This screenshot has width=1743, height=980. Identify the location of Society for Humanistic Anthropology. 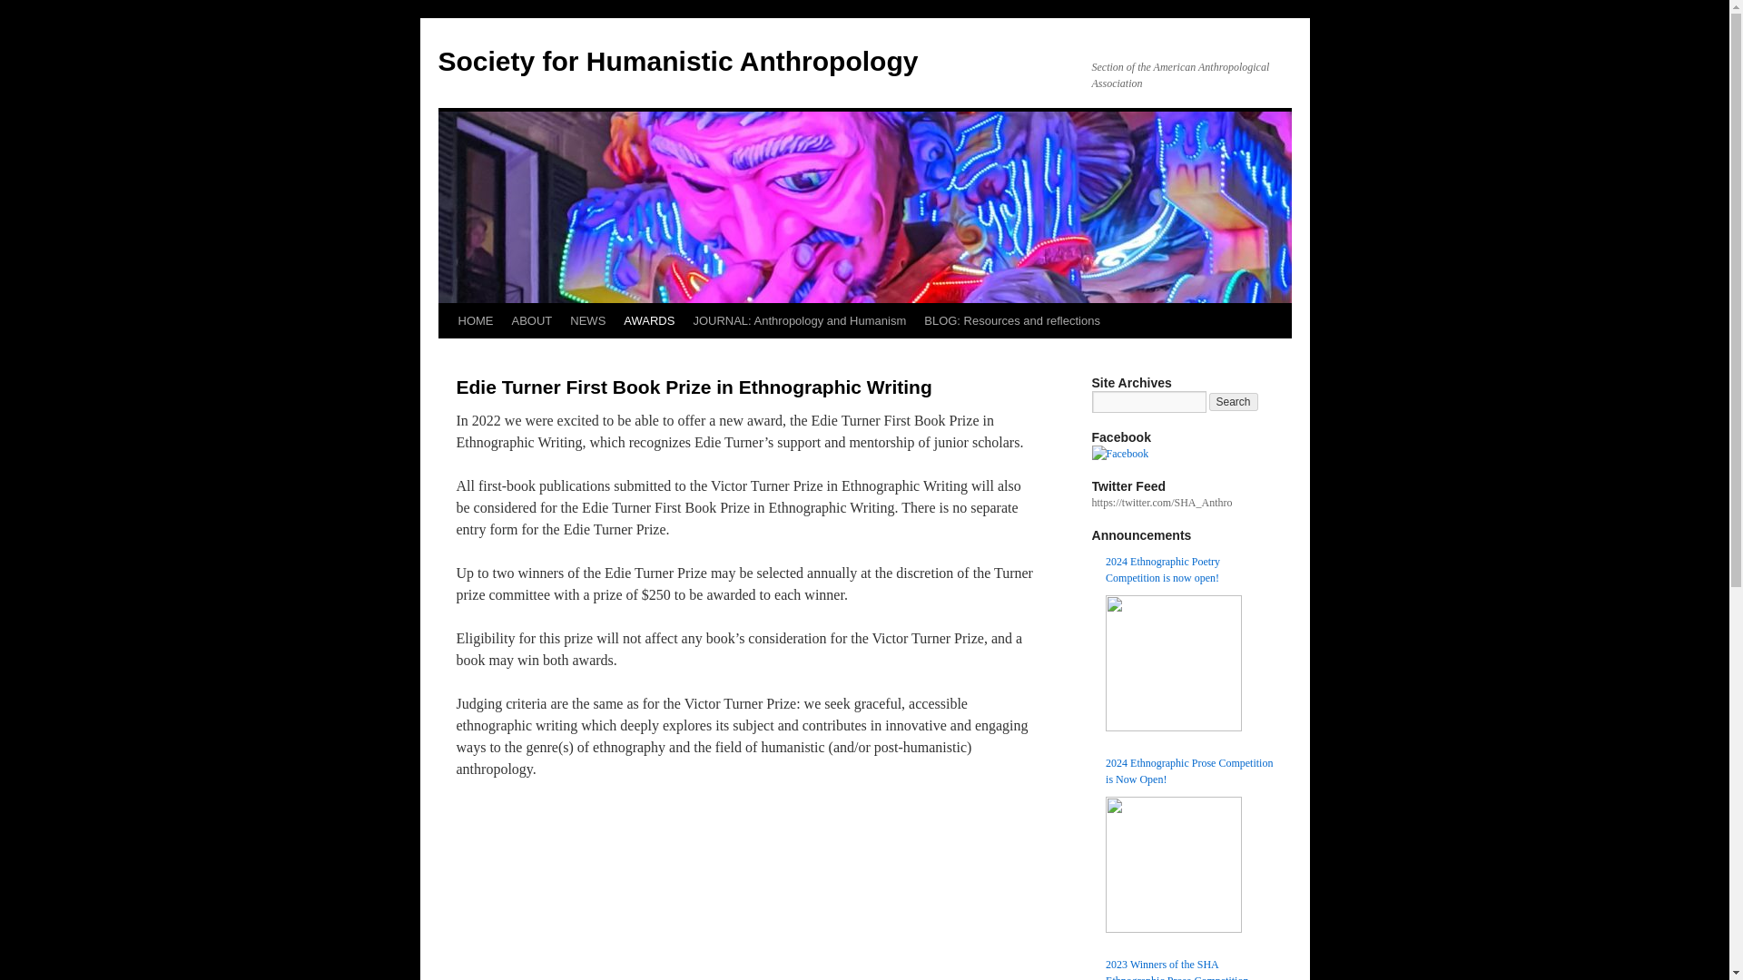
(677, 61).